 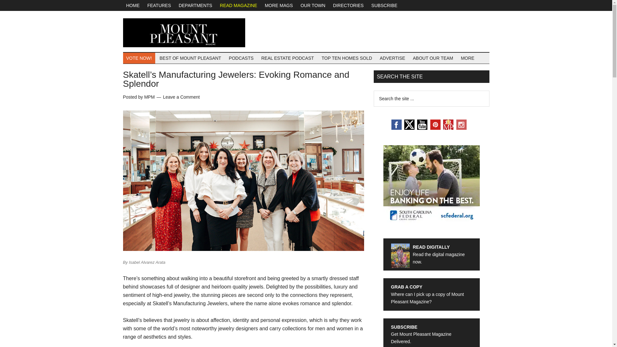 I want to click on We're on Facebook, so click(x=396, y=128).